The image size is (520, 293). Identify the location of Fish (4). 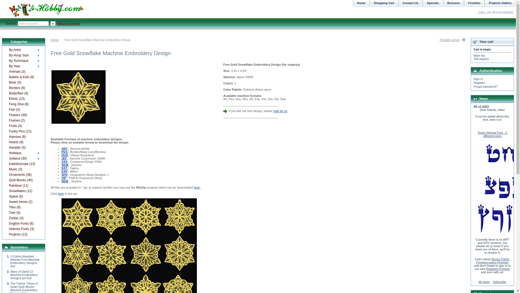
(23, 110).